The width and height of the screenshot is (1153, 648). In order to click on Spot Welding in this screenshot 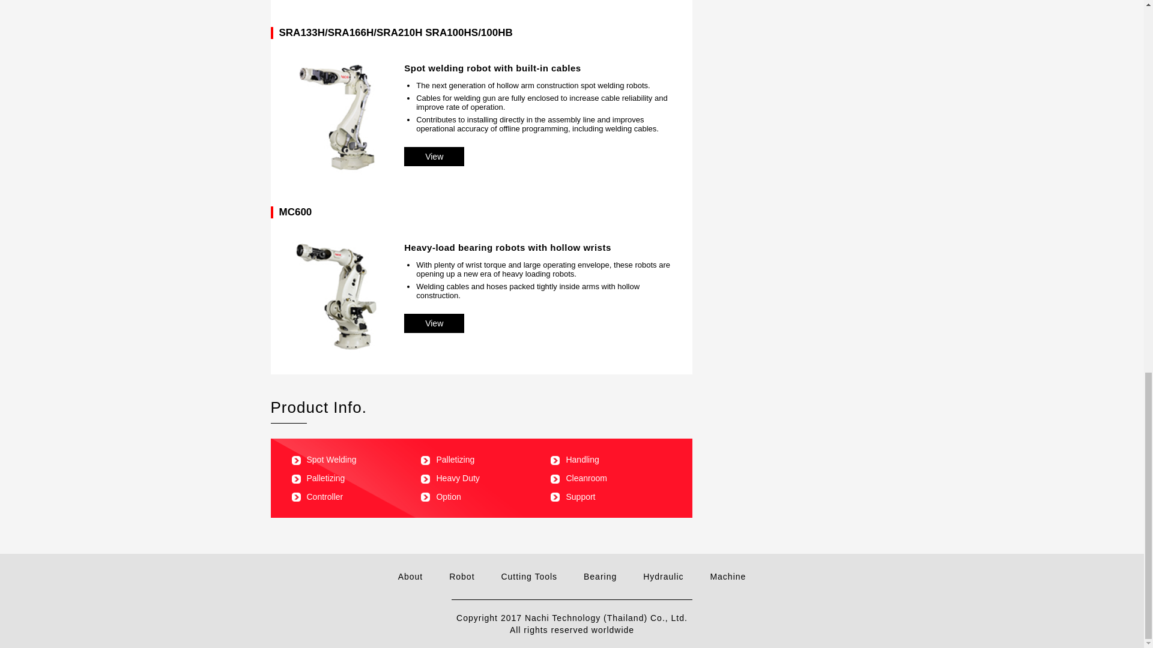, I will do `click(324, 460)`.